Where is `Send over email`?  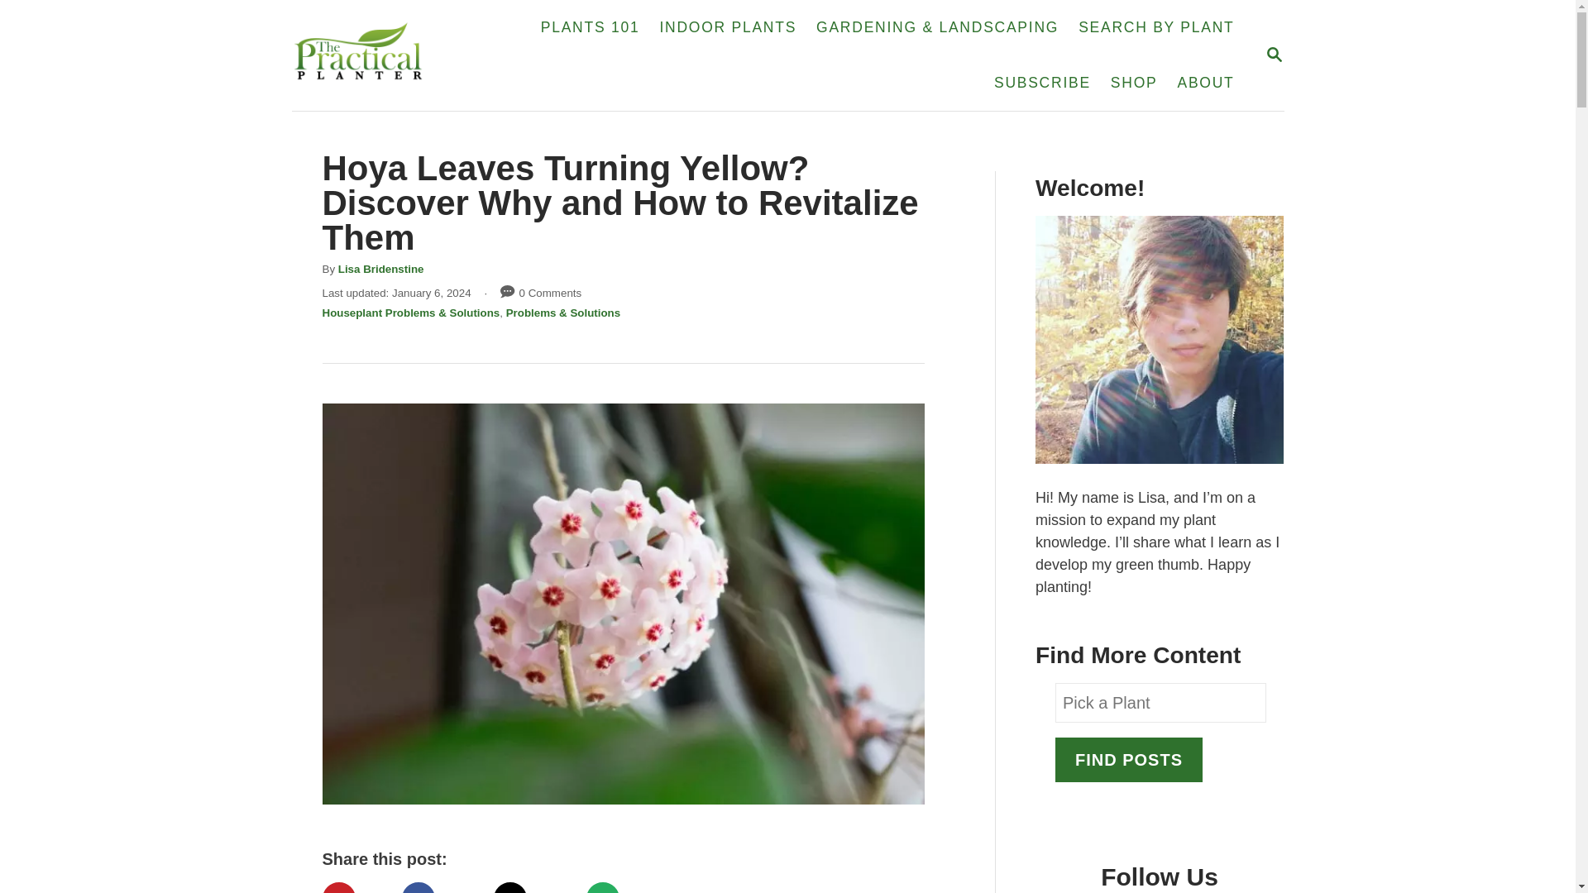 Send over email is located at coordinates (442, 888).